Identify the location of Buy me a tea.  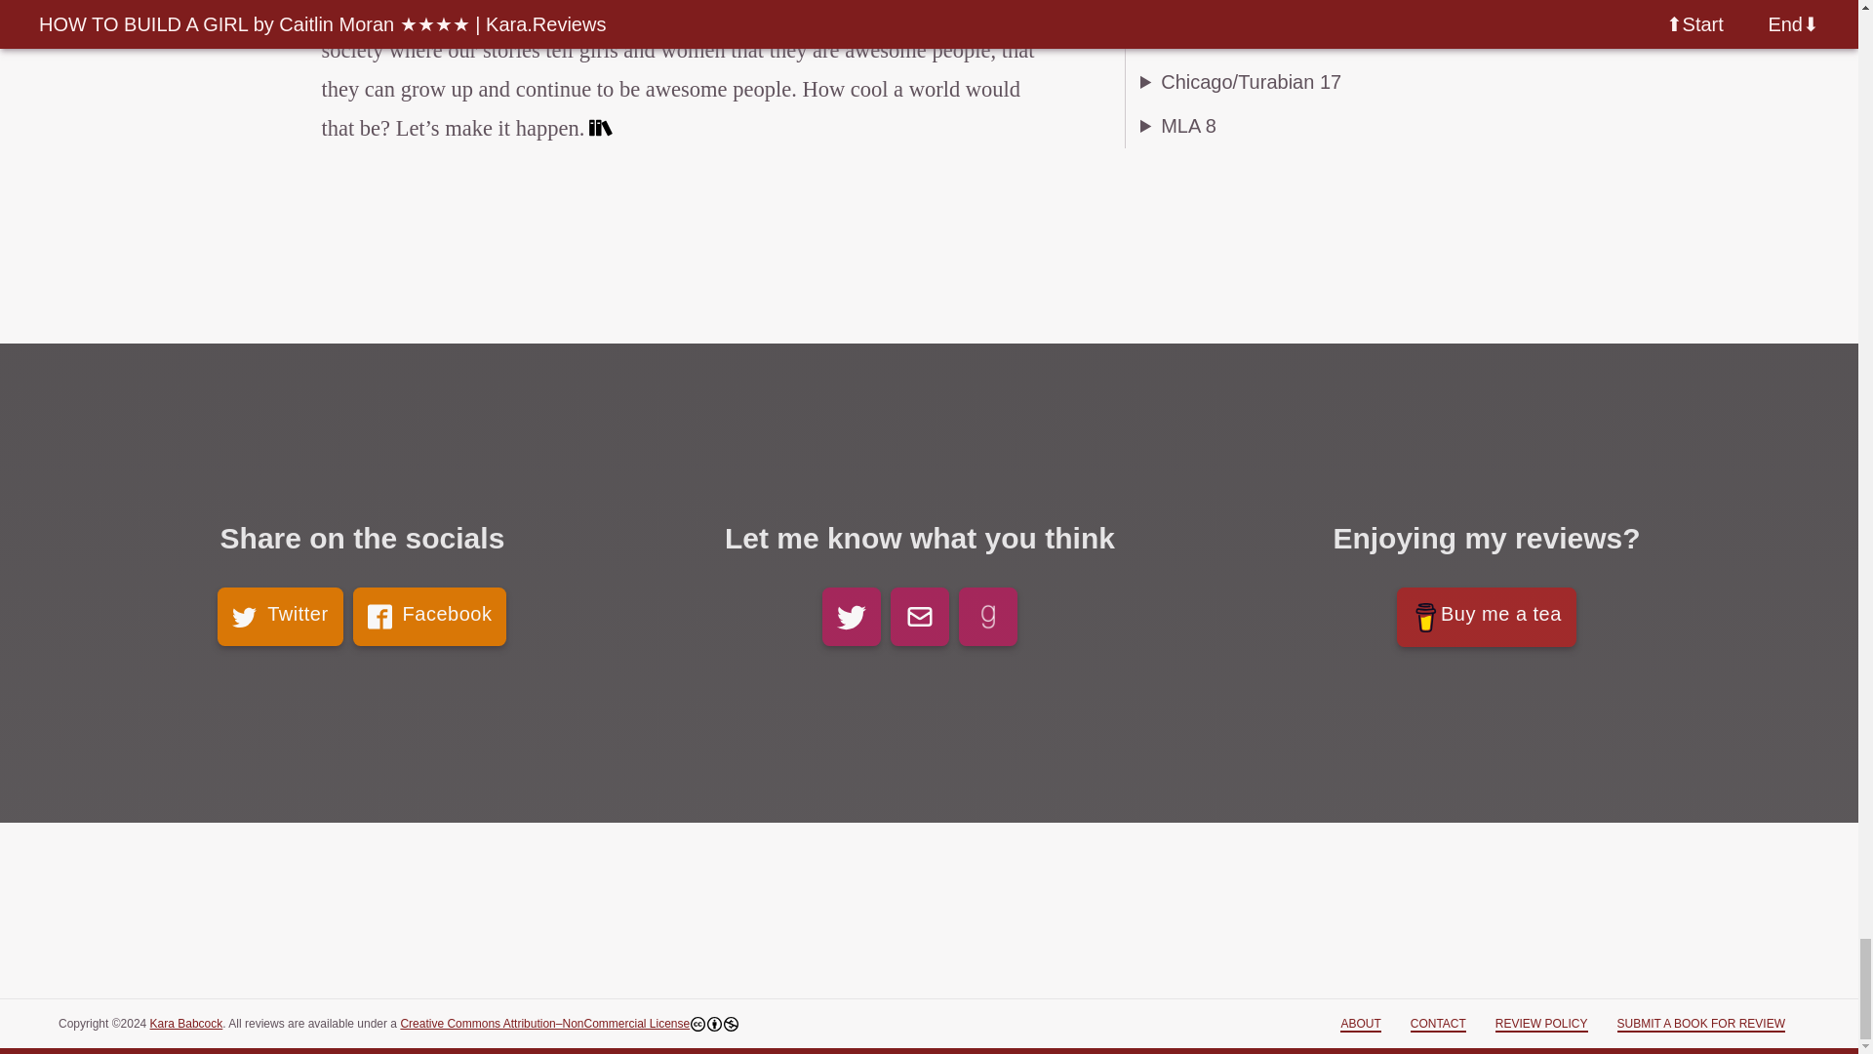
(1487, 617).